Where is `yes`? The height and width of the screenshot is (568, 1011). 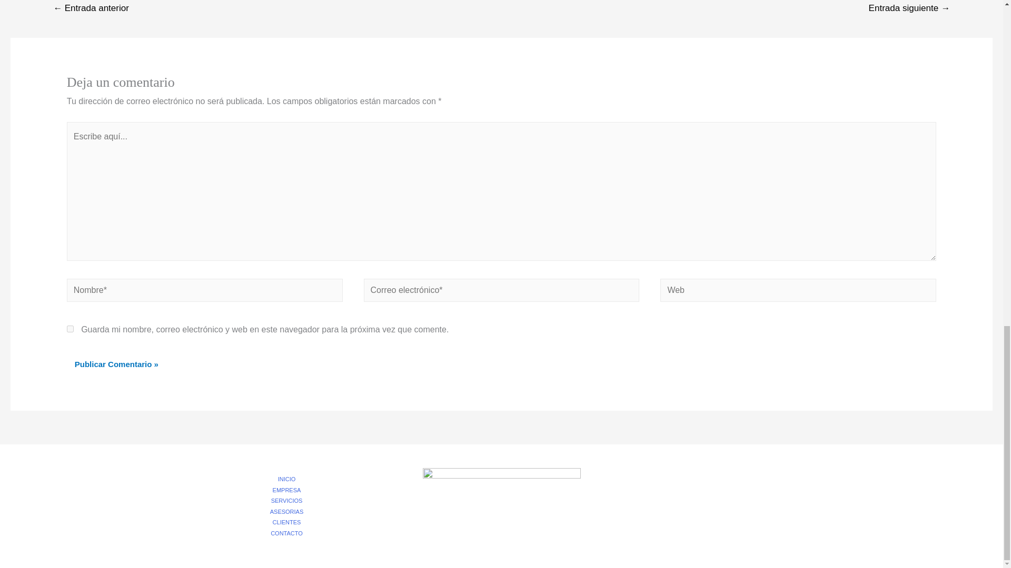 yes is located at coordinates (70, 328).